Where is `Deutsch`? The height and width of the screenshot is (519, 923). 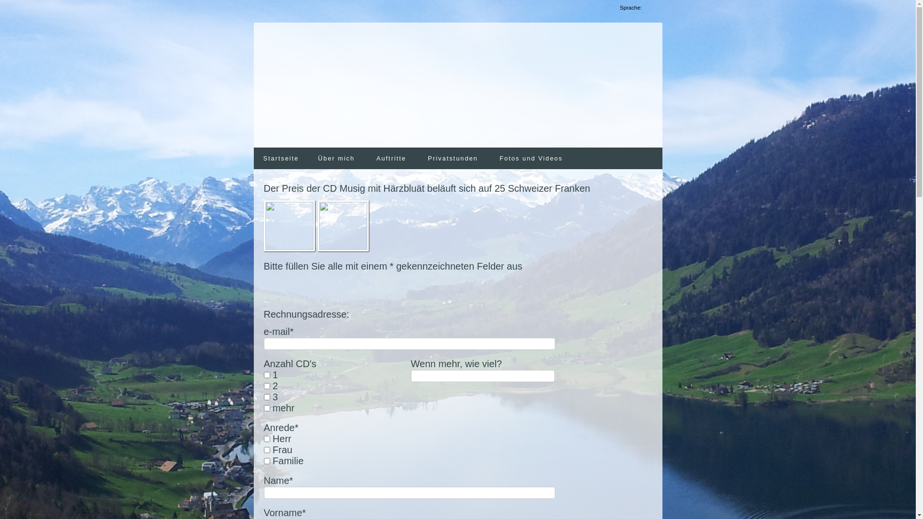
Deutsch is located at coordinates (650, 8).